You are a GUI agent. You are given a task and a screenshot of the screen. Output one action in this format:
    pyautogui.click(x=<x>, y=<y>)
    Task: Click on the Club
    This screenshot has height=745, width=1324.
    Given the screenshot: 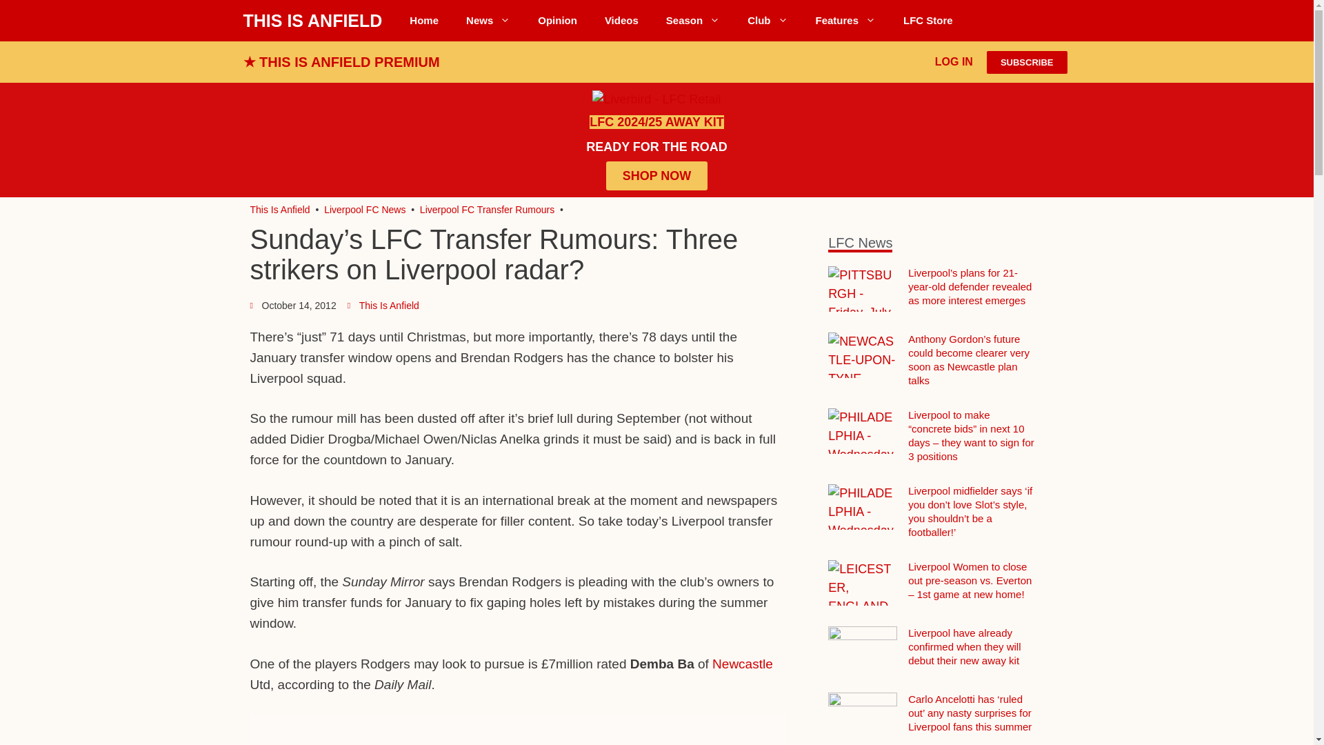 What is the action you would take?
    pyautogui.click(x=767, y=21)
    